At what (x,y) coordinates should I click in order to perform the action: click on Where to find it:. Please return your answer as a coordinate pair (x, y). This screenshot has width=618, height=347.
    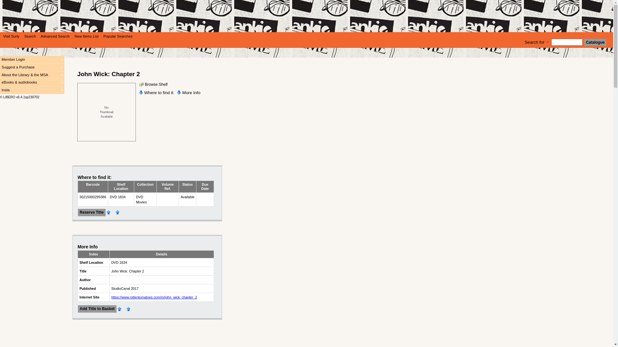
    Looking at the image, I should click on (156, 93).